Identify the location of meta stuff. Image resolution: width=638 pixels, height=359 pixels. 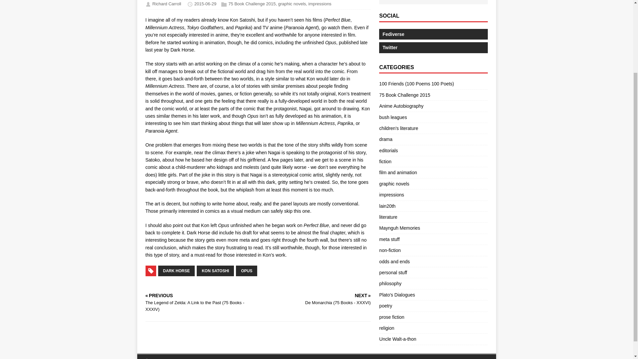
(389, 239).